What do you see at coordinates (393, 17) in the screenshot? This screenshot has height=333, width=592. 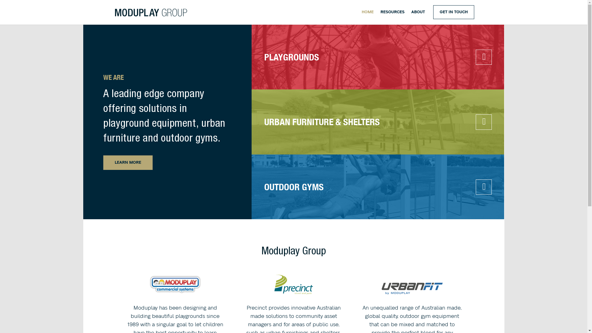 I see `RESOURCES` at bounding box center [393, 17].